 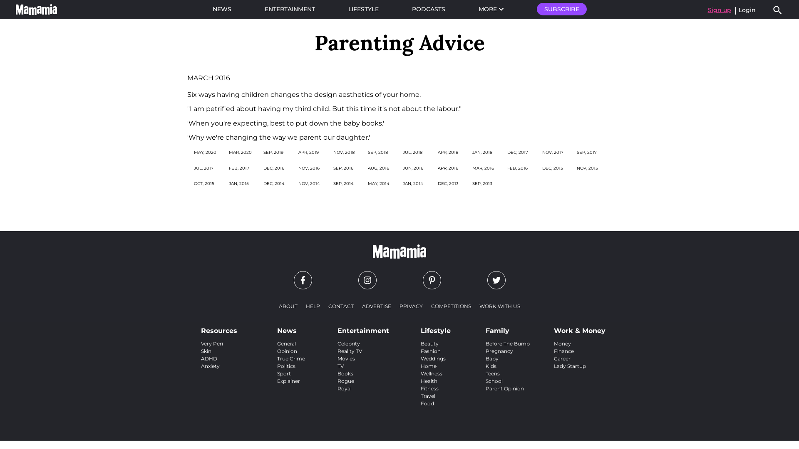 I want to click on SEP, 2019, so click(x=273, y=152).